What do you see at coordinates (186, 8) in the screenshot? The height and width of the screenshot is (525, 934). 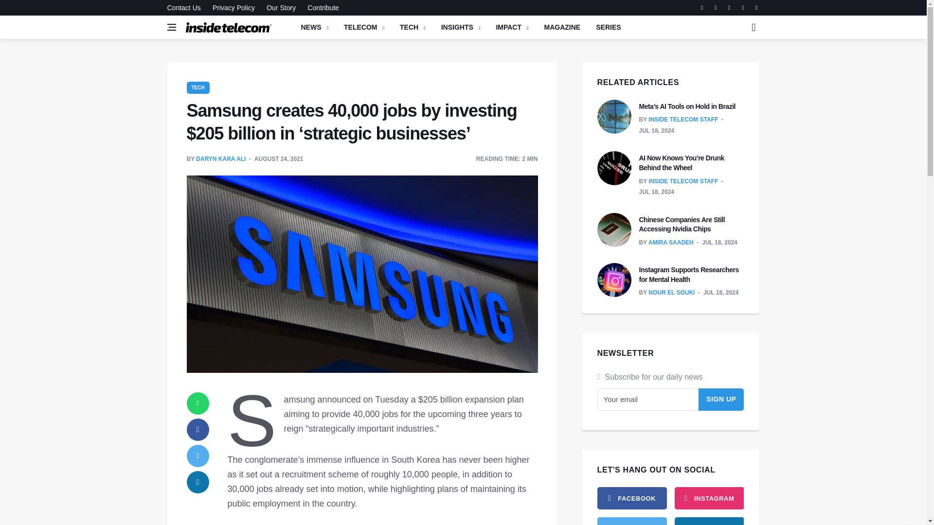 I see `Contact Us` at bounding box center [186, 8].